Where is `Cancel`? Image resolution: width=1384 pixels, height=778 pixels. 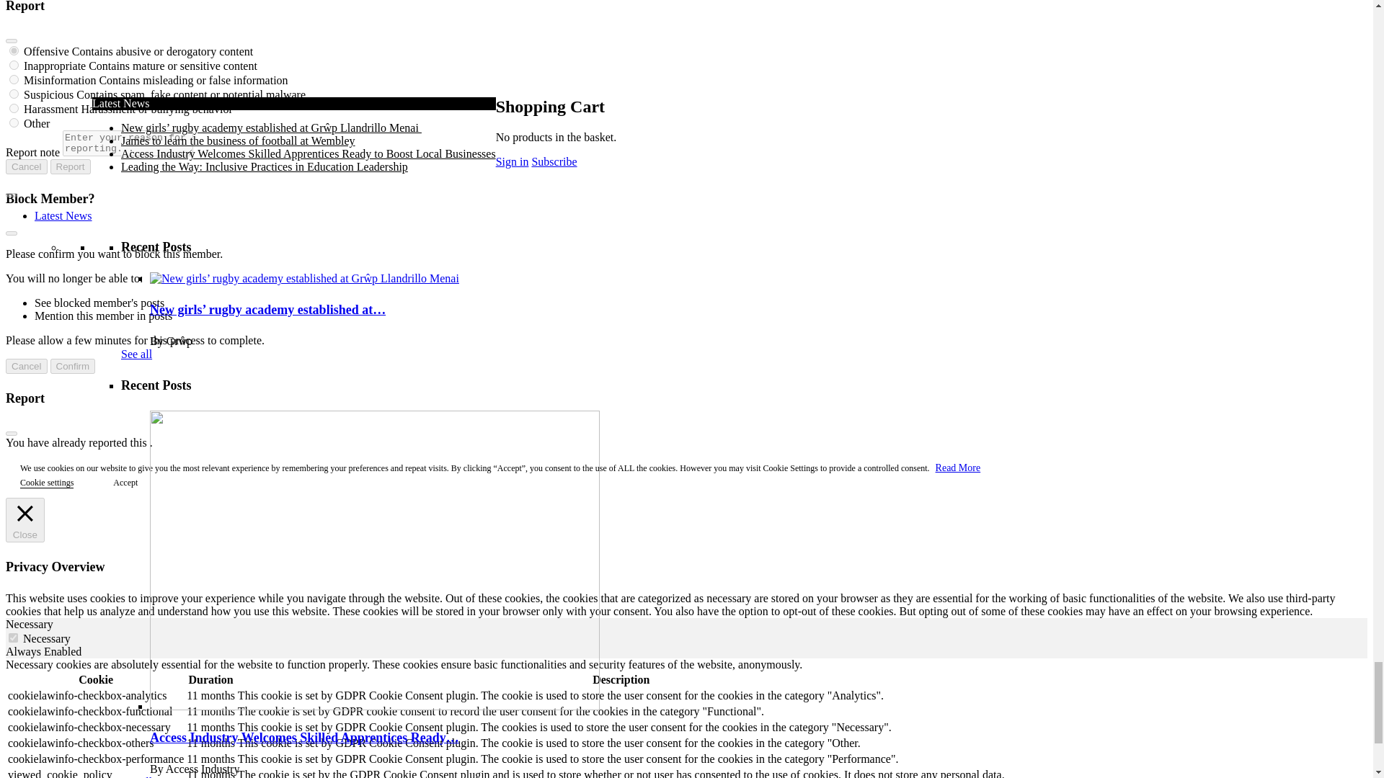
Cancel is located at coordinates (26, 166).